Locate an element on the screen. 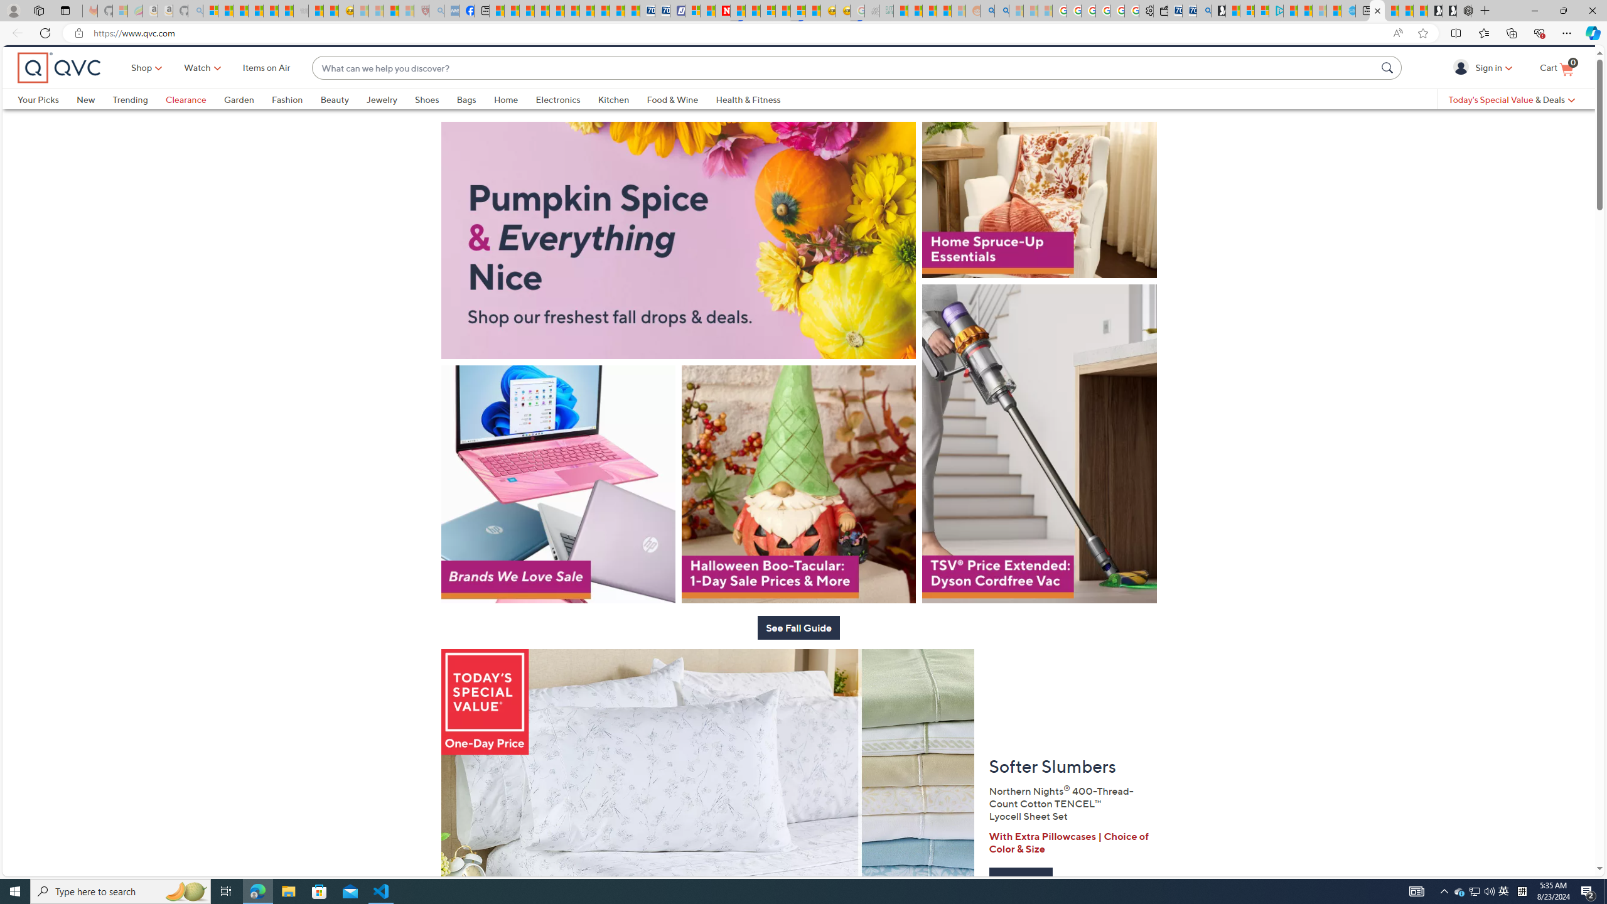 This screenshot has width=1607, height=904. New Report Confirms 2023 Was Record Hot | Watch is located at coordinates (271, 11).